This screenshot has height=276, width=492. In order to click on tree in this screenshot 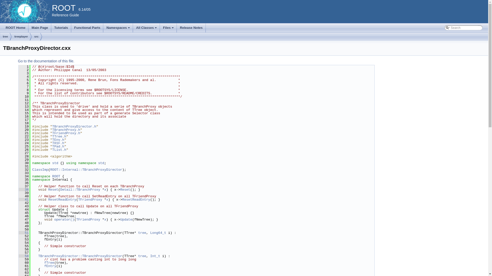, I will do `click(142, 233)`.